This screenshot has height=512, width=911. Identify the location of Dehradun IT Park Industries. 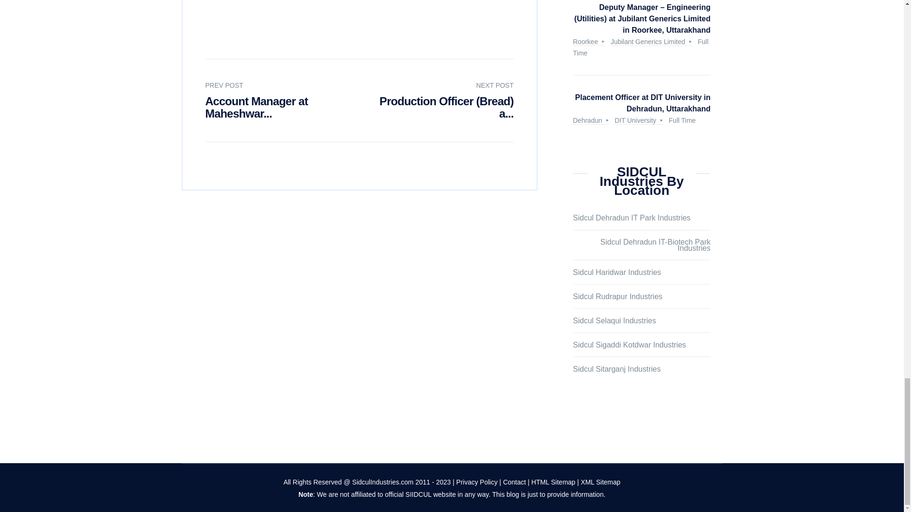
(632, 218).